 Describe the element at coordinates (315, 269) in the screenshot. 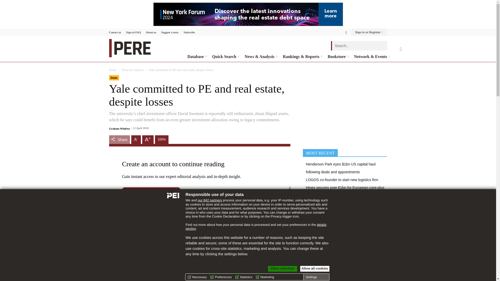

I see `Allow all cookies` at that location.